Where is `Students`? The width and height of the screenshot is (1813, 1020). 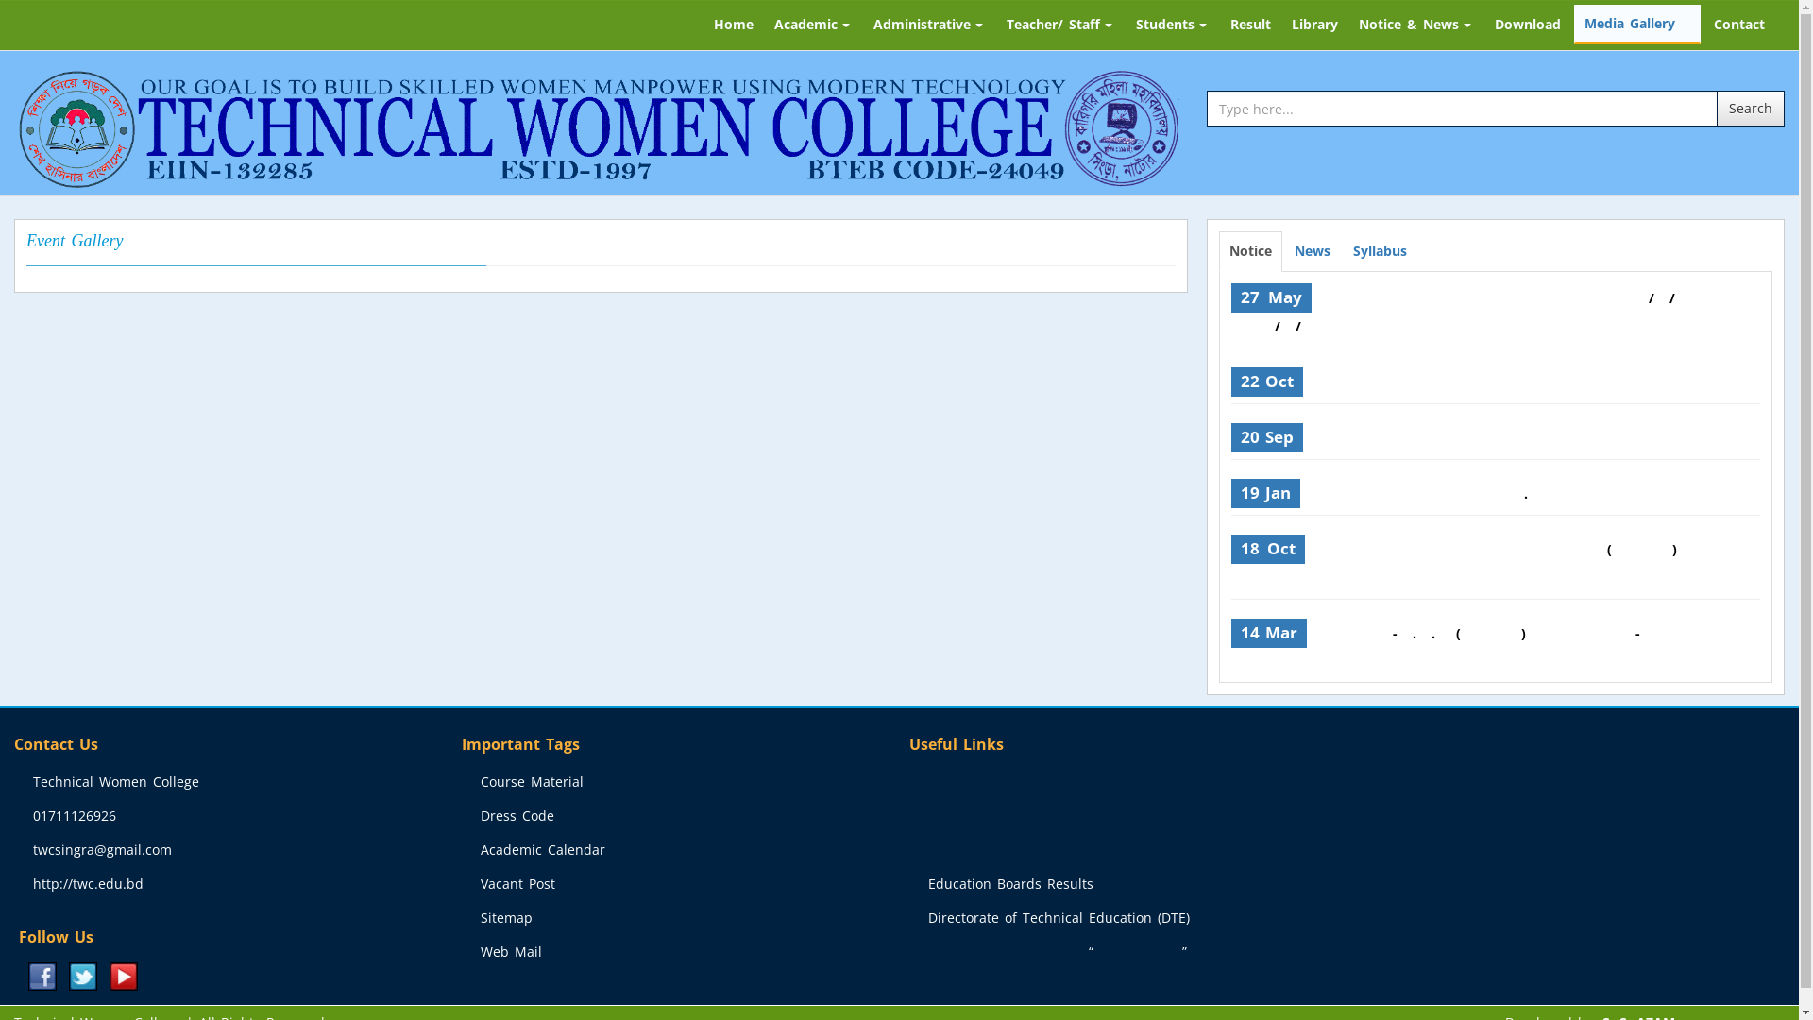 Students is located at coordinates (1173, 25).